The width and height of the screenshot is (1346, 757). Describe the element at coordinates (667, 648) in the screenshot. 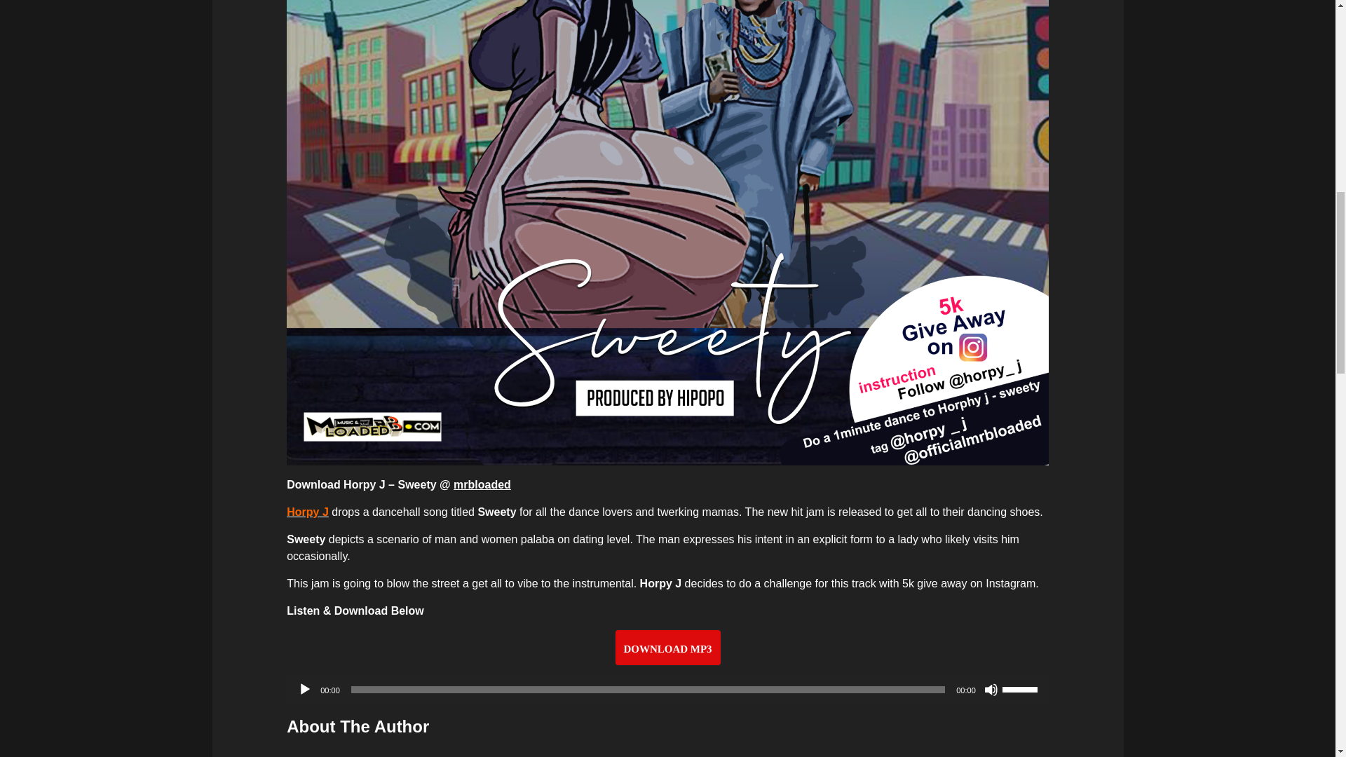

I see `DOWNLOAD MP3` at that location.